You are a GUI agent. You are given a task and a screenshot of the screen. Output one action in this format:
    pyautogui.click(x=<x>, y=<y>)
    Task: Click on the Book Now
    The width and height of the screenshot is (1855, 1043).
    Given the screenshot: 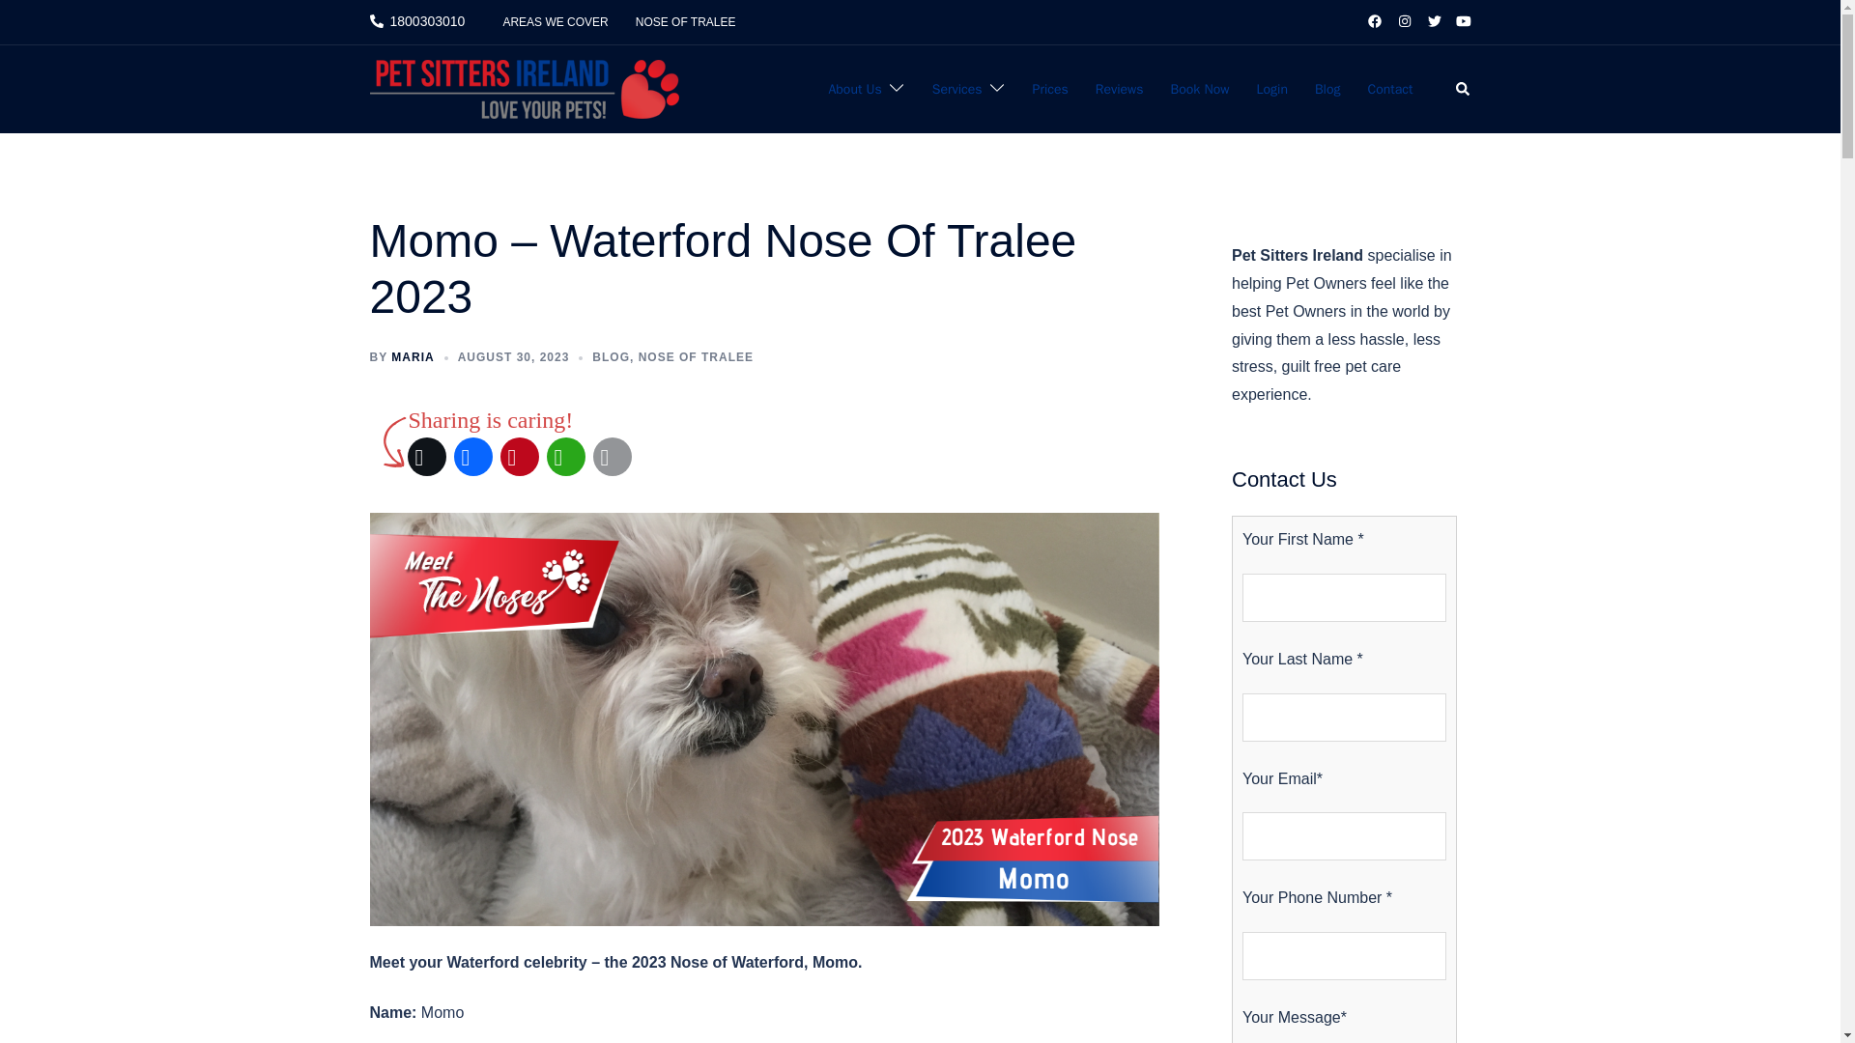 What is the action you would take?
    pyautogui.click(x=1200, y=89)
    